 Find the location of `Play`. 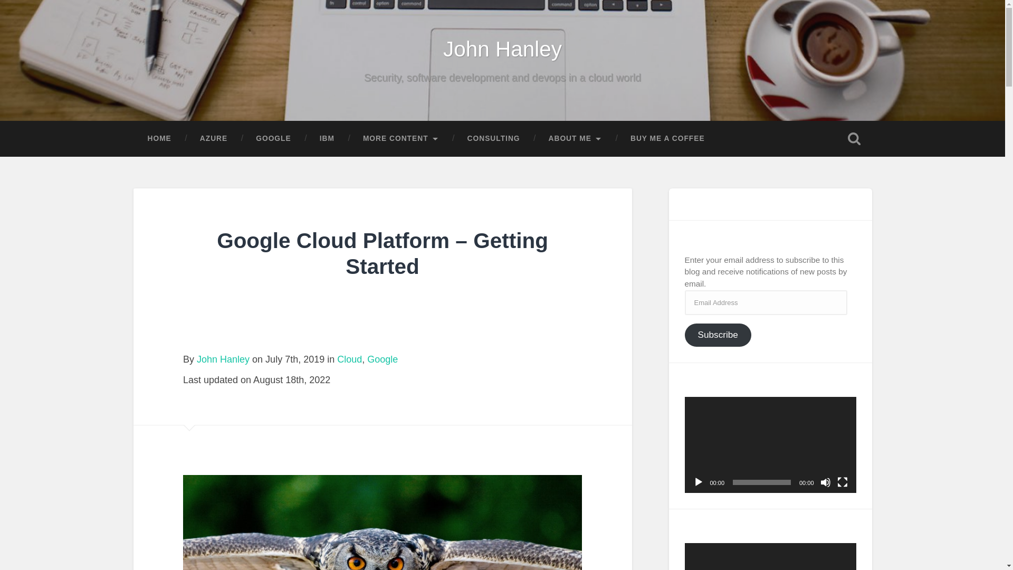

Play is located at coordinates (699, 482).